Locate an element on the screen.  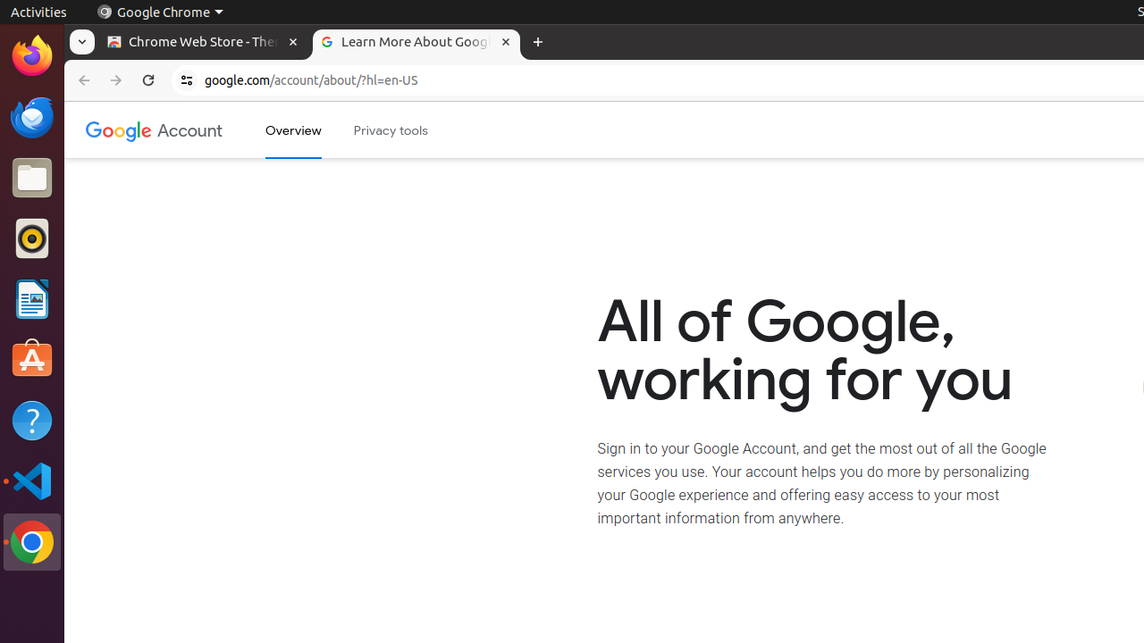
Rhythmbox is located at coordinates (32, 238).